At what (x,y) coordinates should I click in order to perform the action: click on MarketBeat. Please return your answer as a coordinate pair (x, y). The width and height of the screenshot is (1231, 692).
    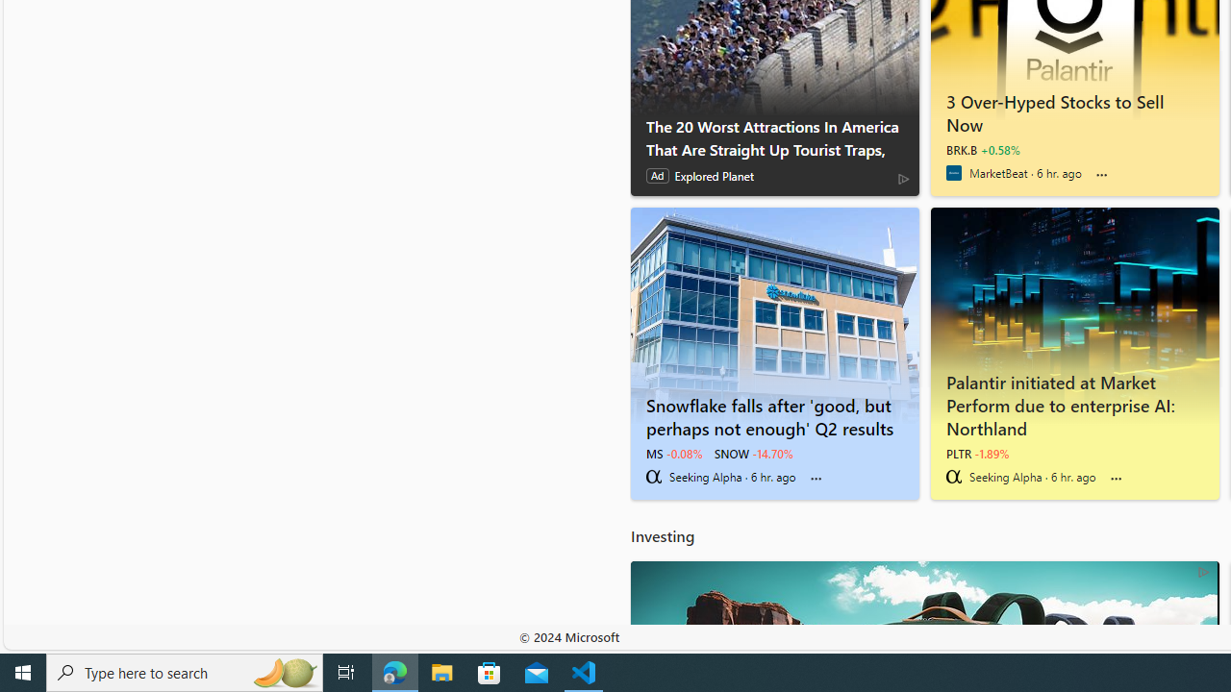
    Looking at the image, I should click on (953, 173).